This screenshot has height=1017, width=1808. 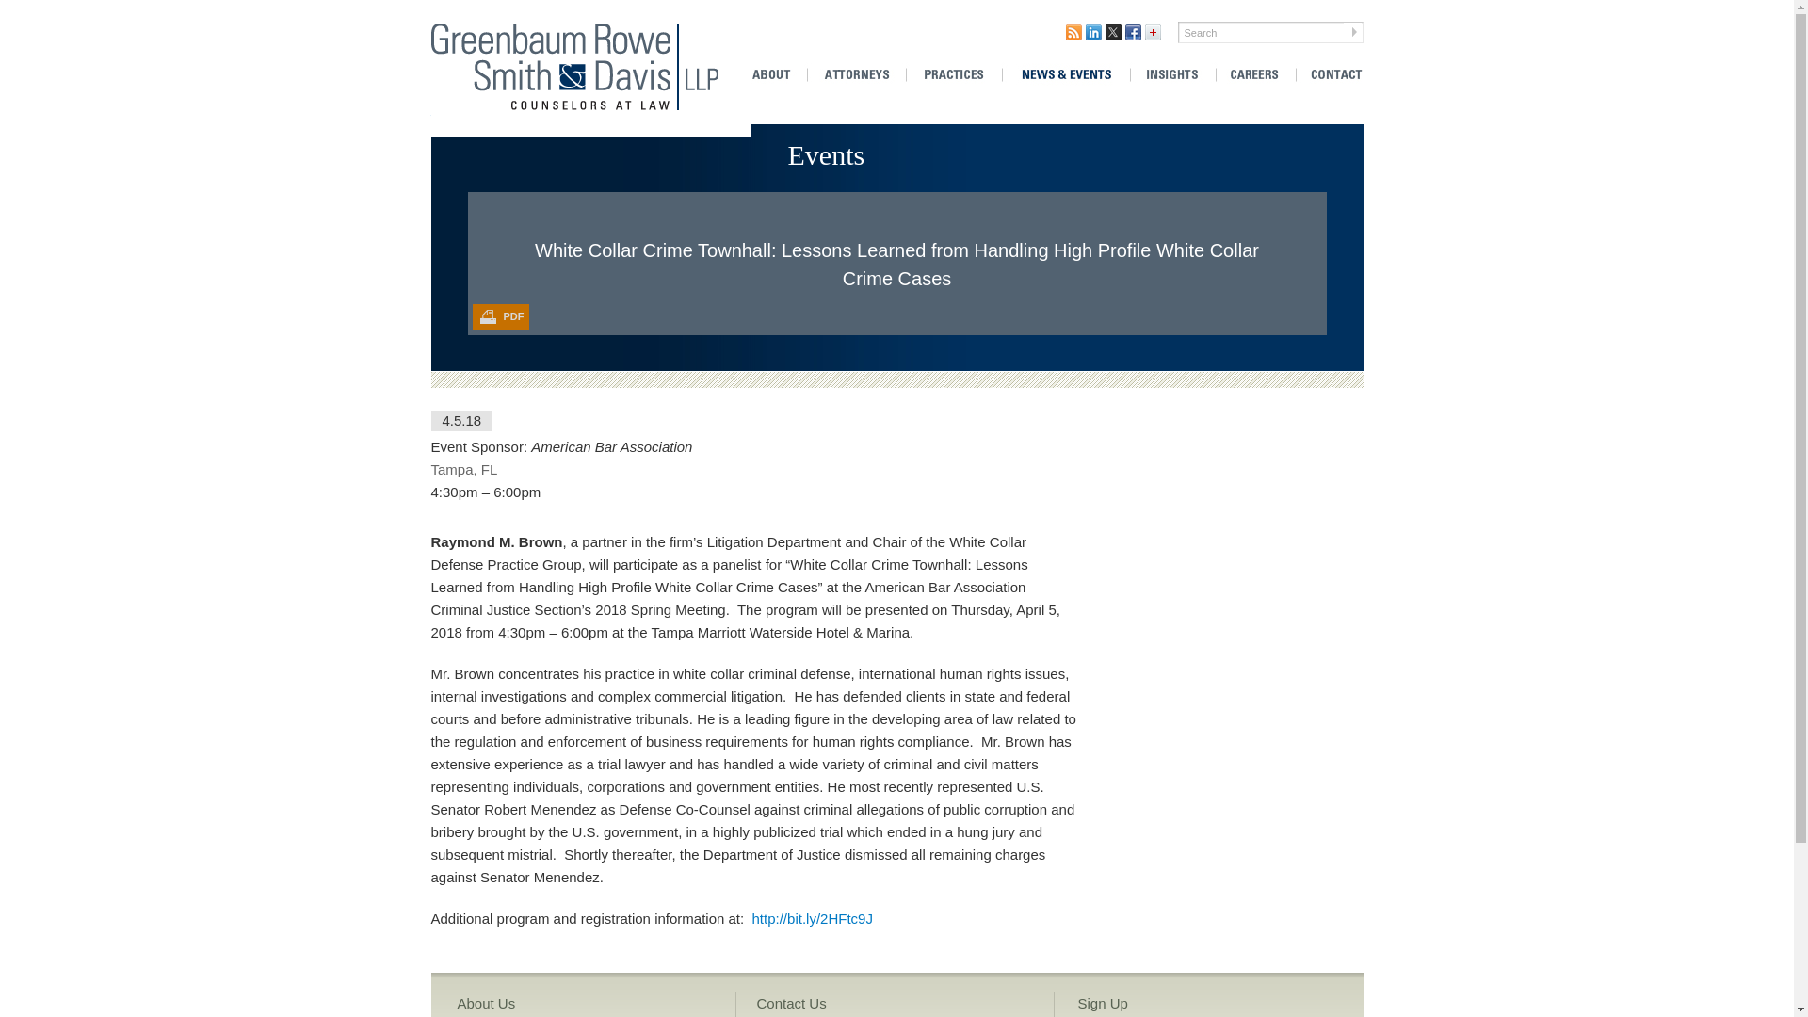 I want to click on Main Menu, so click(x=465, y=11).